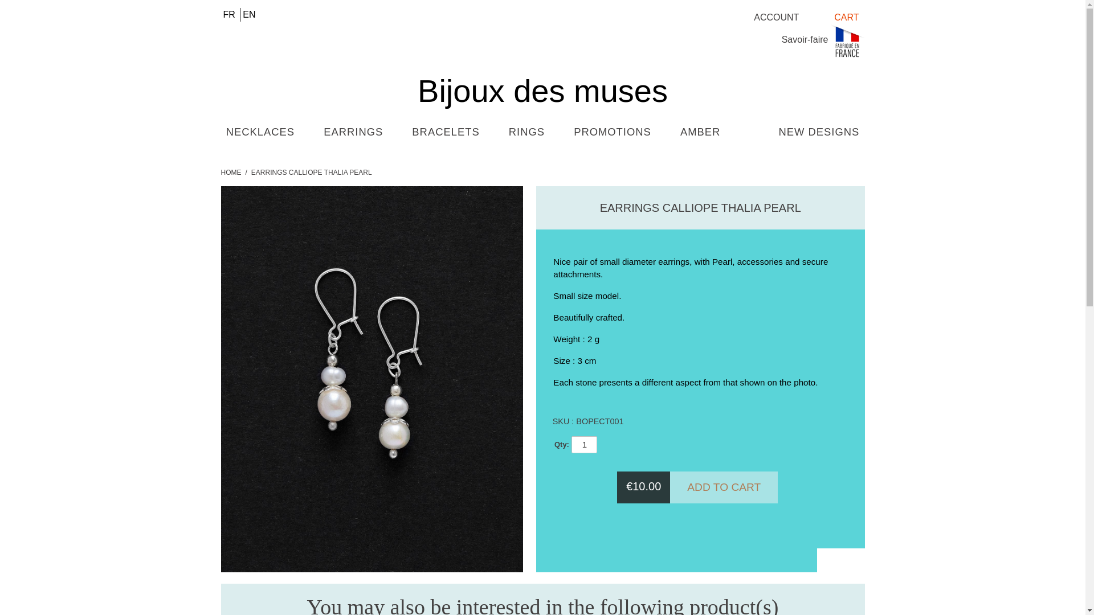 This screenshot has height=615, width=1094. What do you see at coordinates (776, 18) in the screenshot?
I see `ACCOUNT` at bounding box center [776, 18].